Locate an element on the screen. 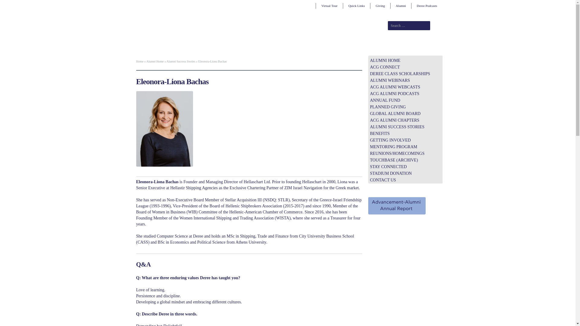 The width and height of the screenshot is (580, 326). Search is located at coordinates (437, 25).